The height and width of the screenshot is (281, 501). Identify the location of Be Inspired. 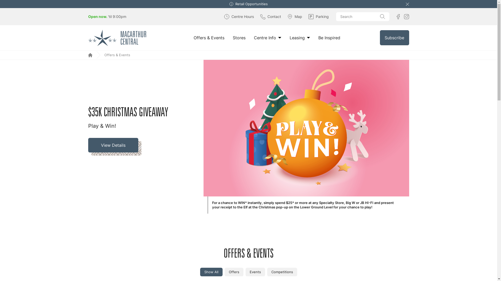
(329, 38).